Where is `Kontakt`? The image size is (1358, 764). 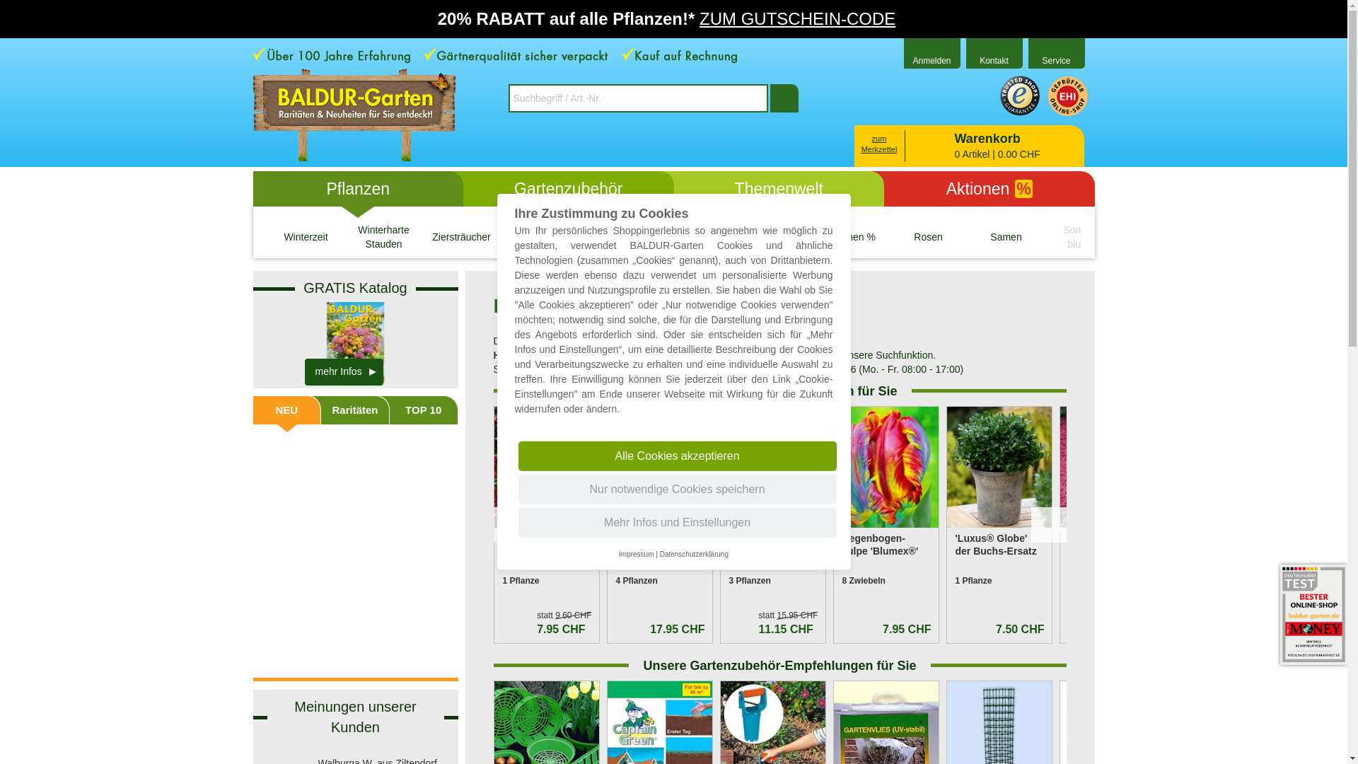 Kontakt is located at coordinates (994, 56).